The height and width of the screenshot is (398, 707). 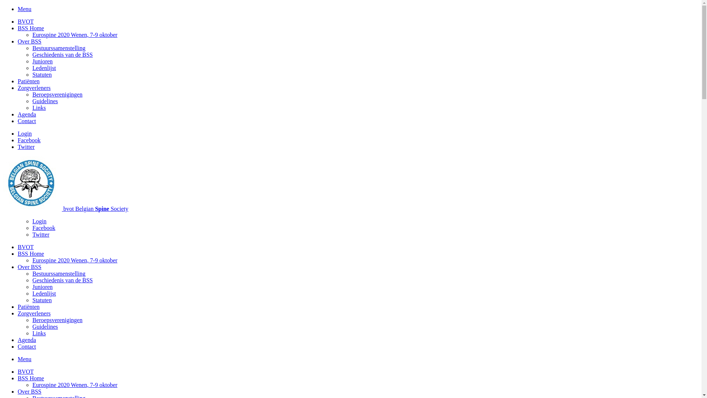 I want to click on Eurospine 2020 Wenen, 7-9 oktober, so click(x=75, y=385).